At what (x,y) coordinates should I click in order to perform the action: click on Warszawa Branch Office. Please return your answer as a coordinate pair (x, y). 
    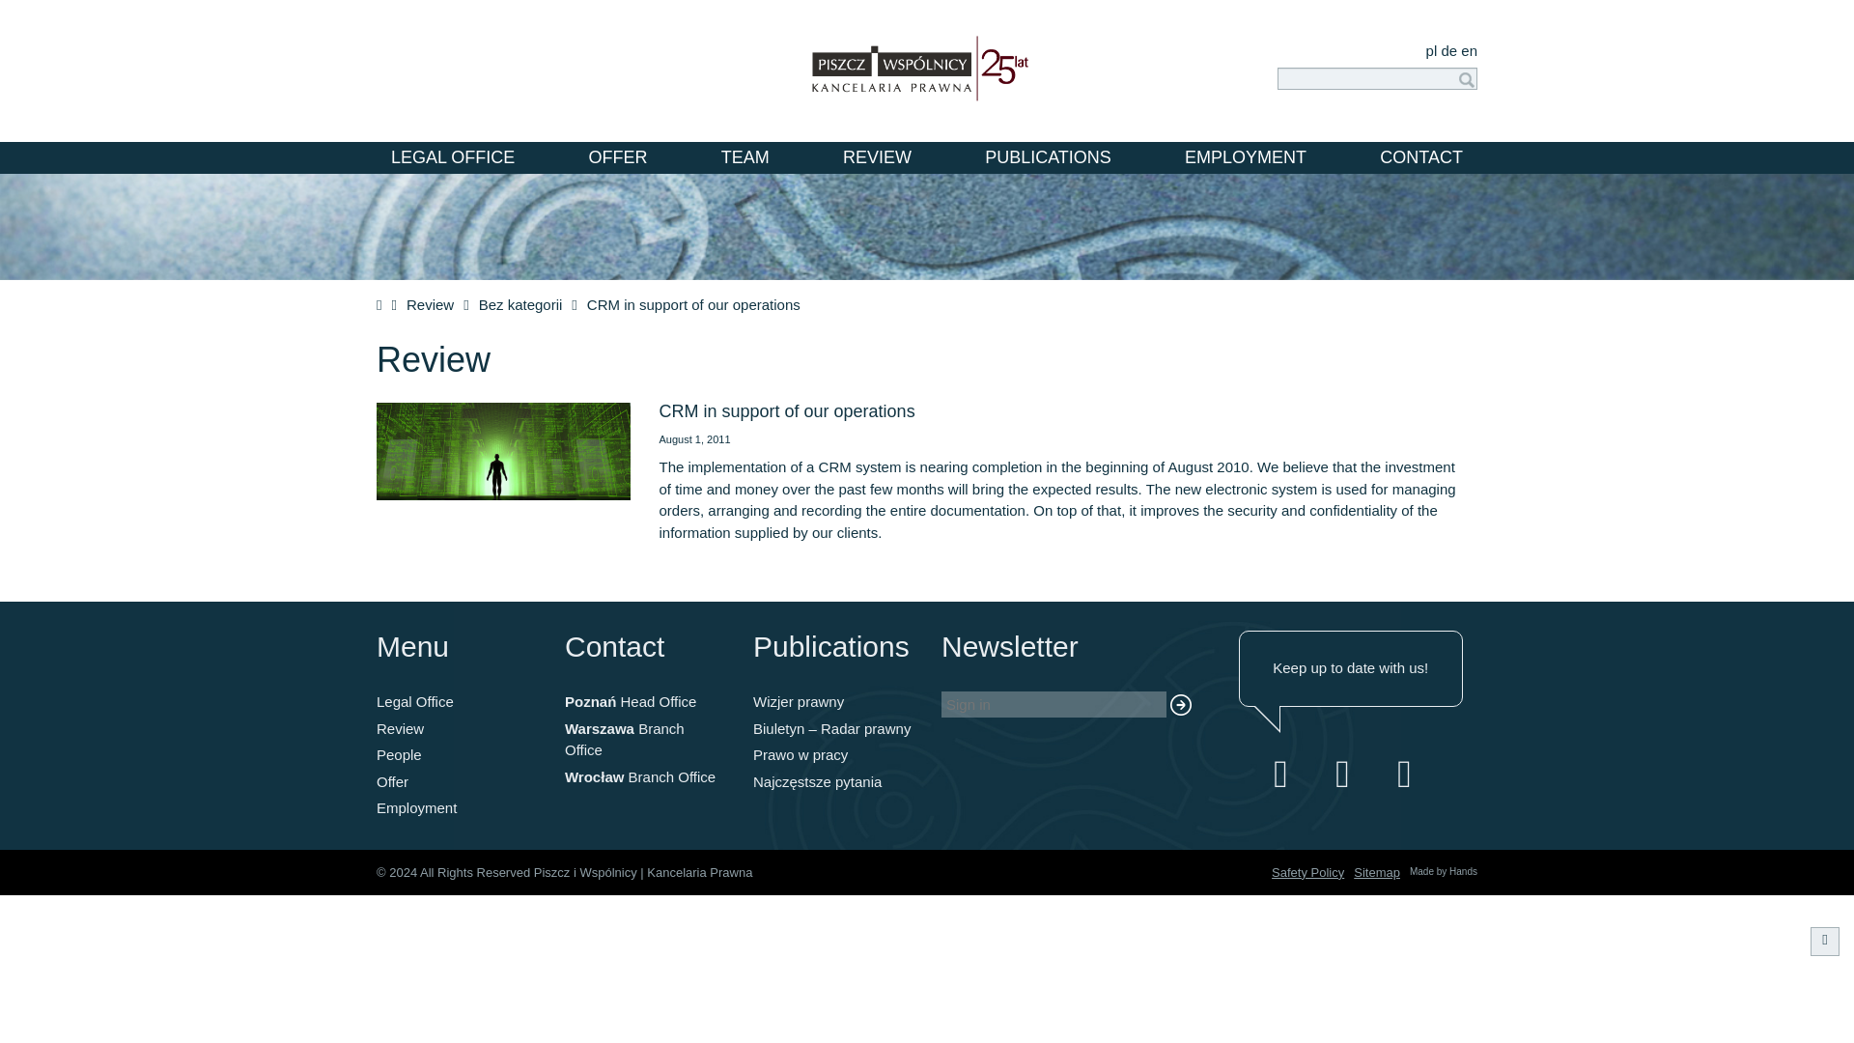
    Looking at the image, I should click on (624, 740).